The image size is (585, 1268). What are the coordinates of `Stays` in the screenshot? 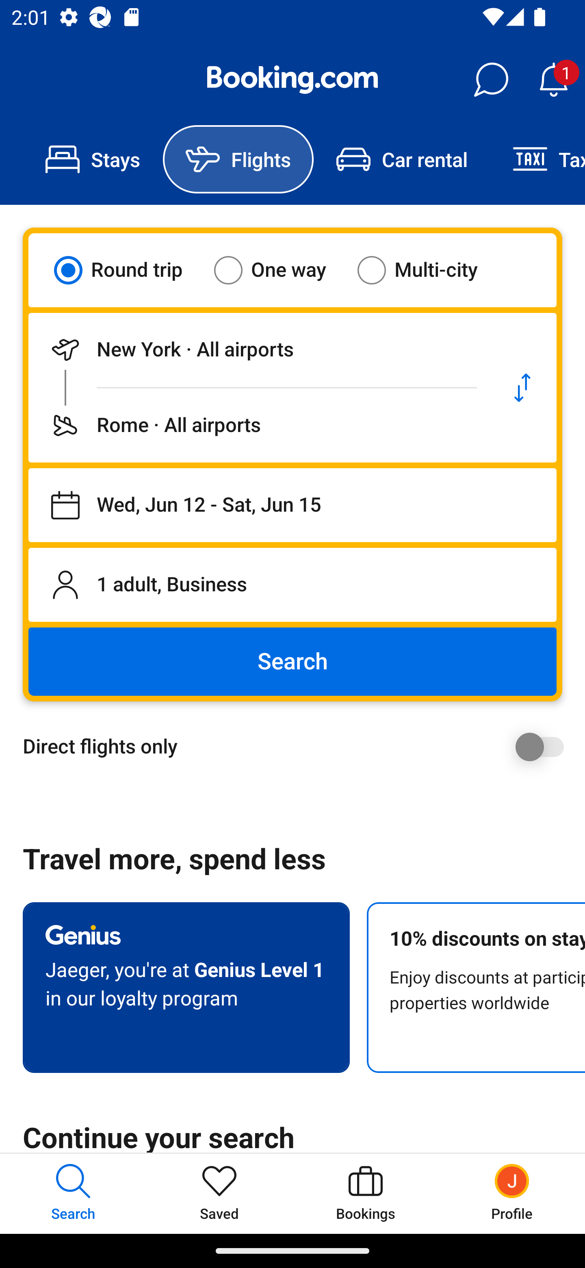 It's located at (93, 159).